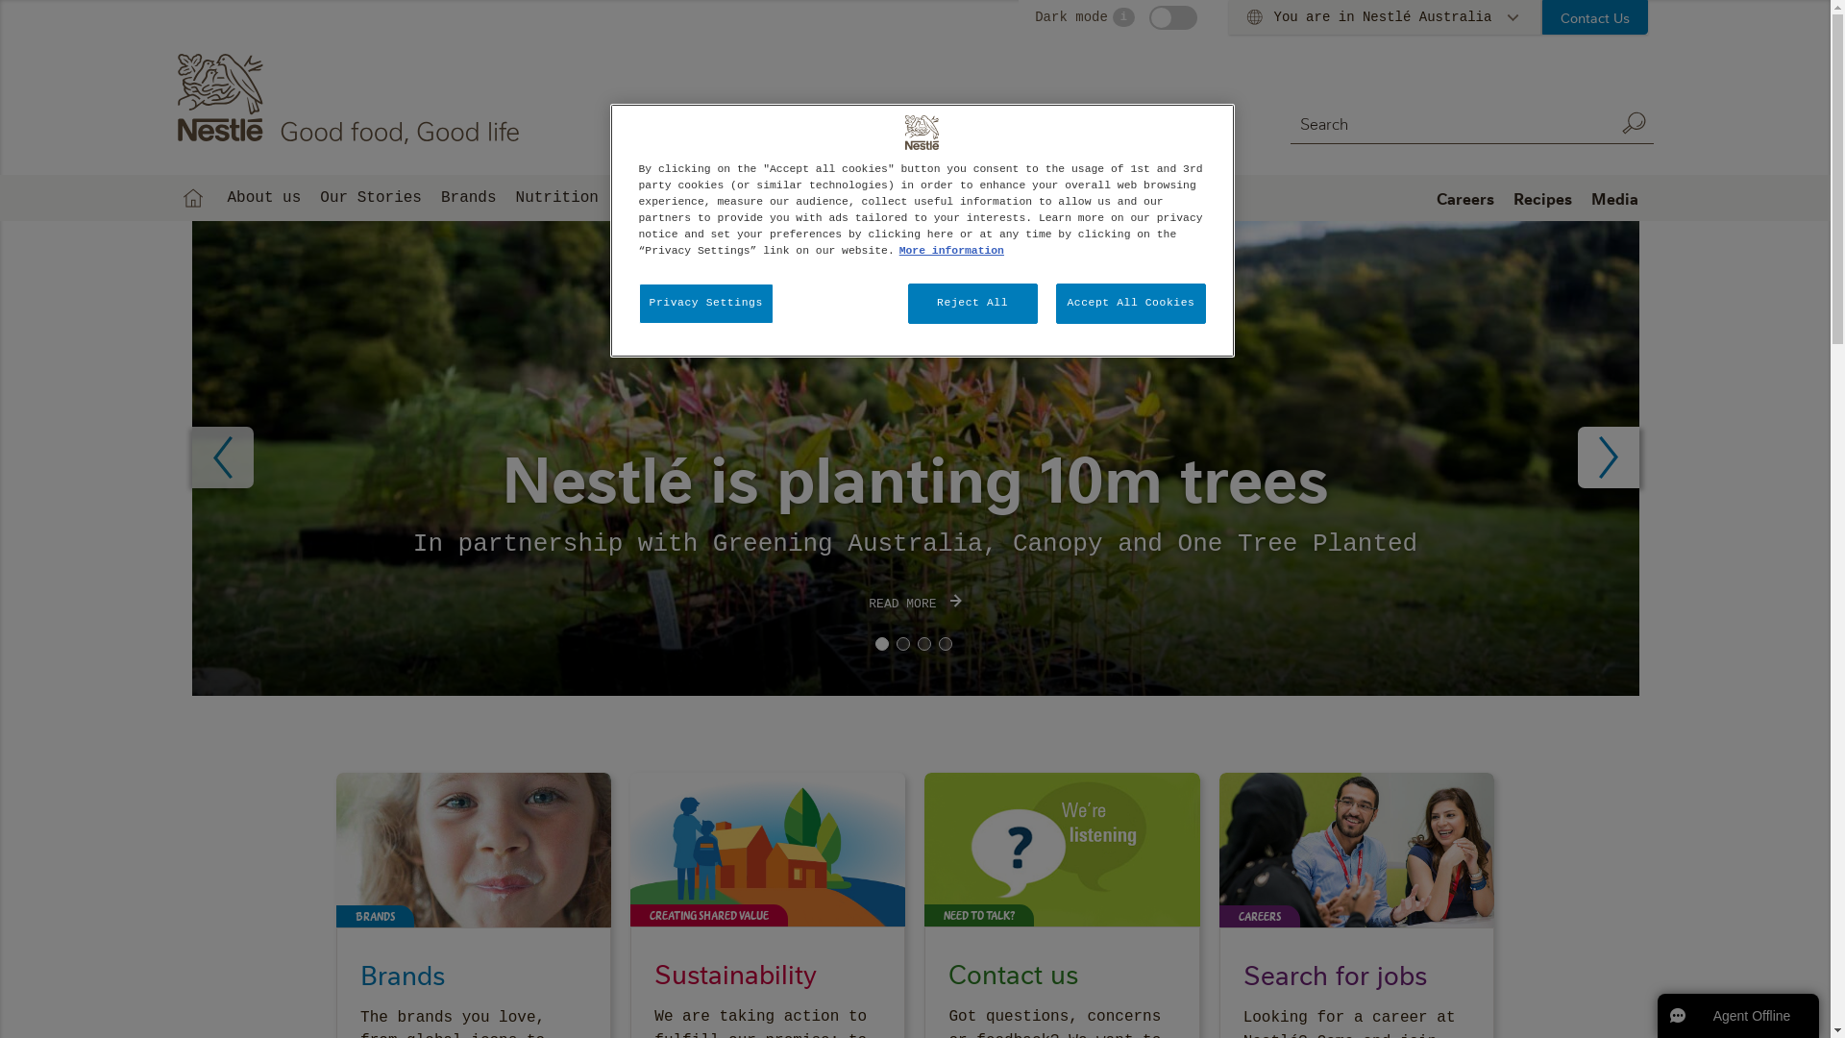 The height and width of the screenshot is (1038, 1845). I want to click on Company Logo, so click(922, 133).